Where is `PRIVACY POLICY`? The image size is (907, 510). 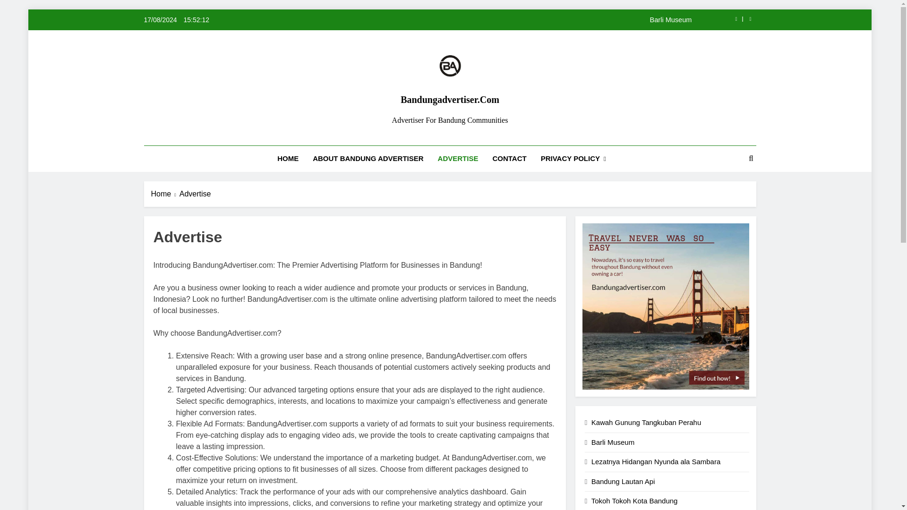
PRIVACY POLICY is located at coordinates (573, 159).